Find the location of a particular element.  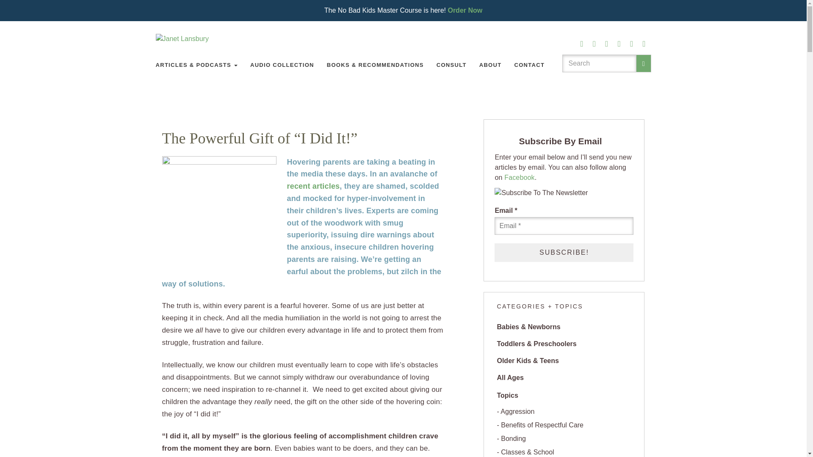

Consult is located at coordinates (451, 65).